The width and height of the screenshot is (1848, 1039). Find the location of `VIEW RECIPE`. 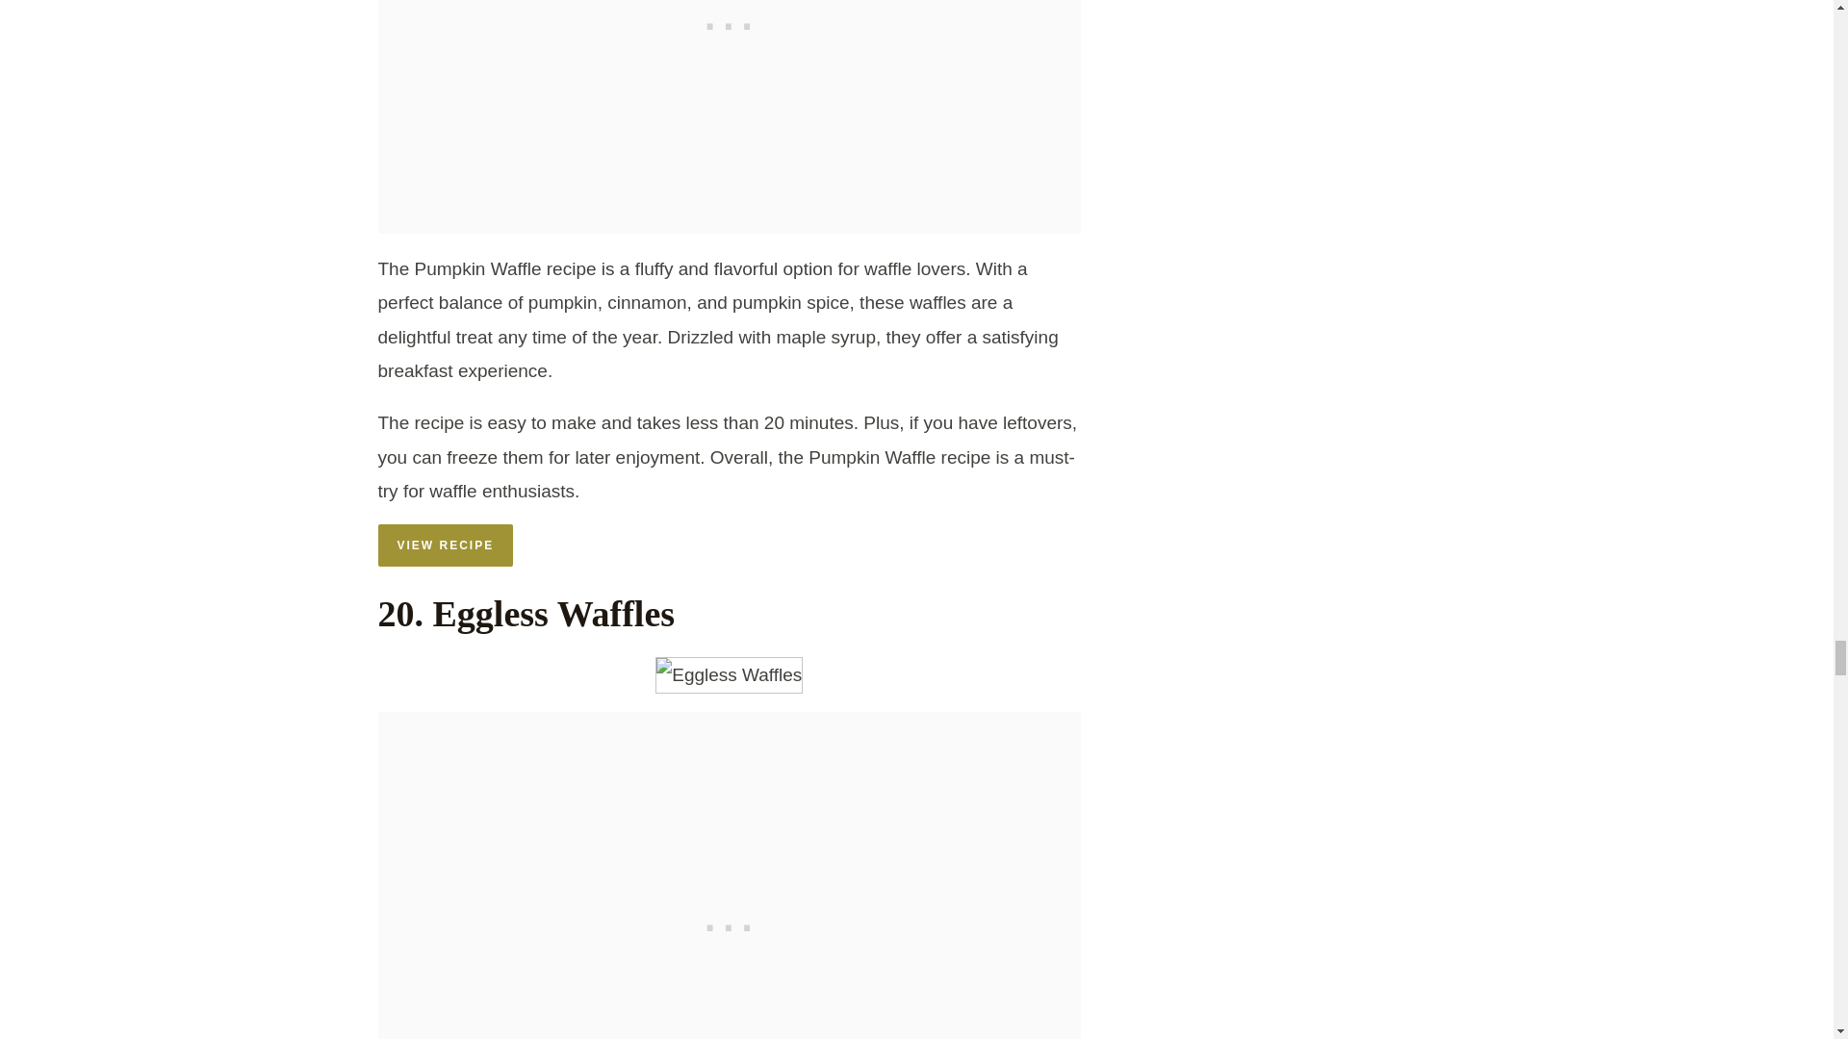

VIEW RECIPE is located at coordinates (445, 545).